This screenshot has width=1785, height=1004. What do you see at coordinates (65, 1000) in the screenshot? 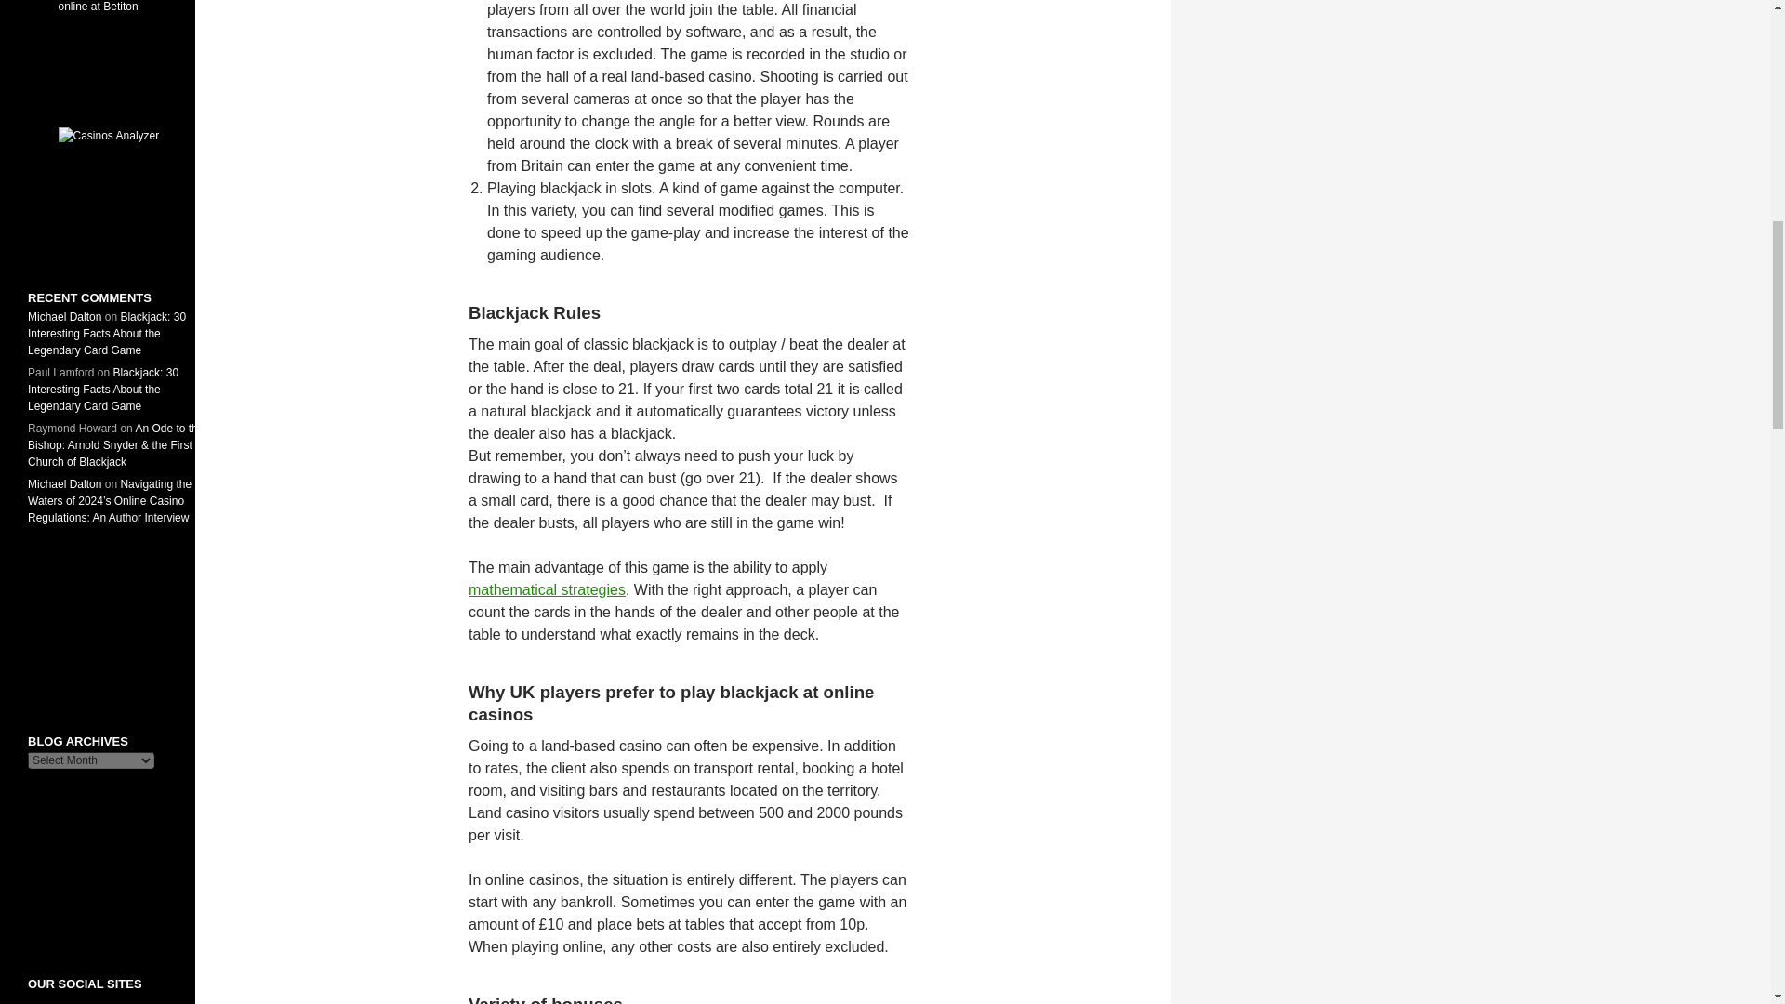
I see `Twitter` at bounding box center [65, 1000].